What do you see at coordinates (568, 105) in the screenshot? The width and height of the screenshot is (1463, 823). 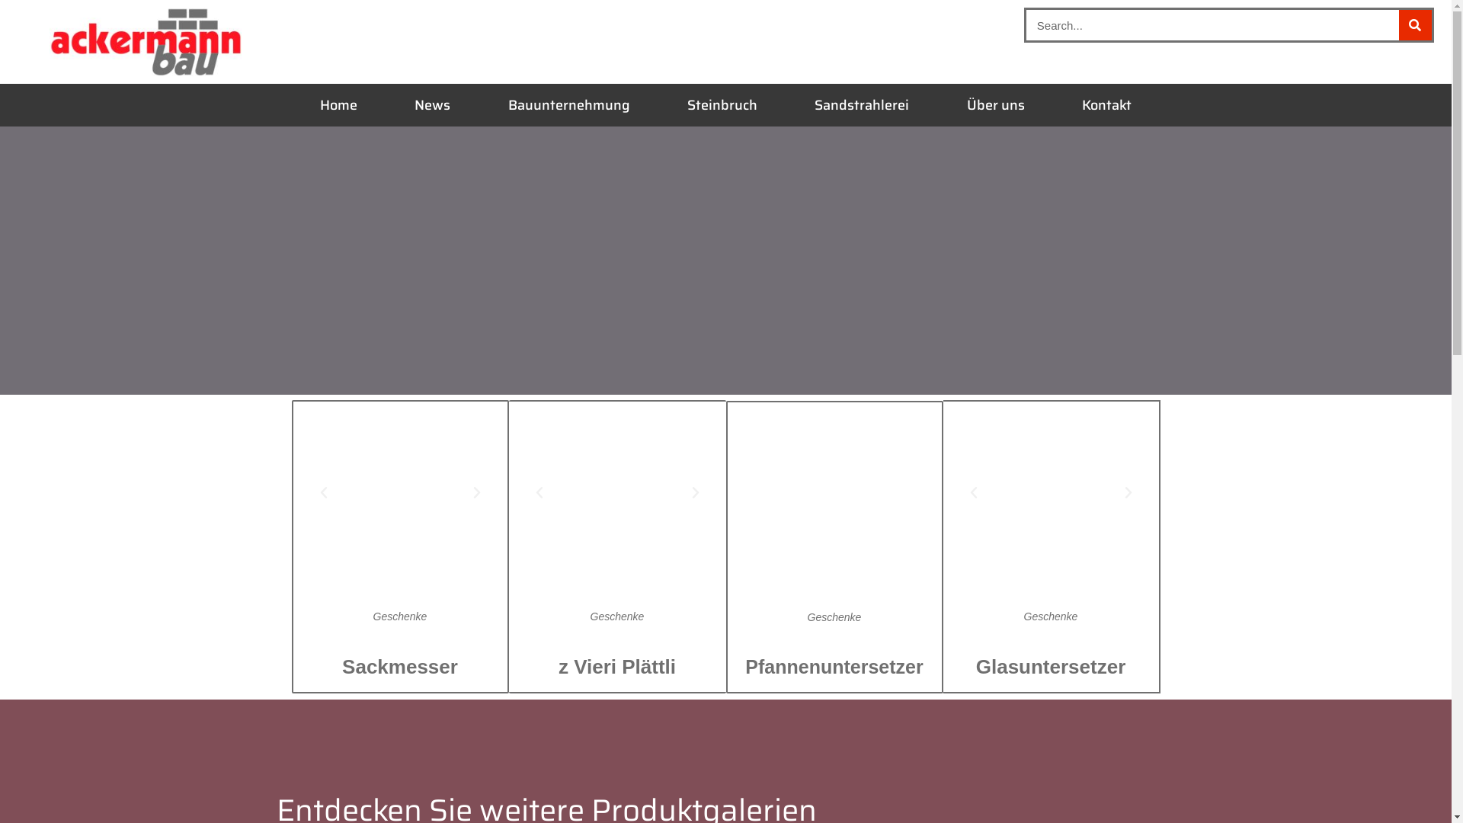 I see `Bauunternehmung` at bounding box center [568, 105].